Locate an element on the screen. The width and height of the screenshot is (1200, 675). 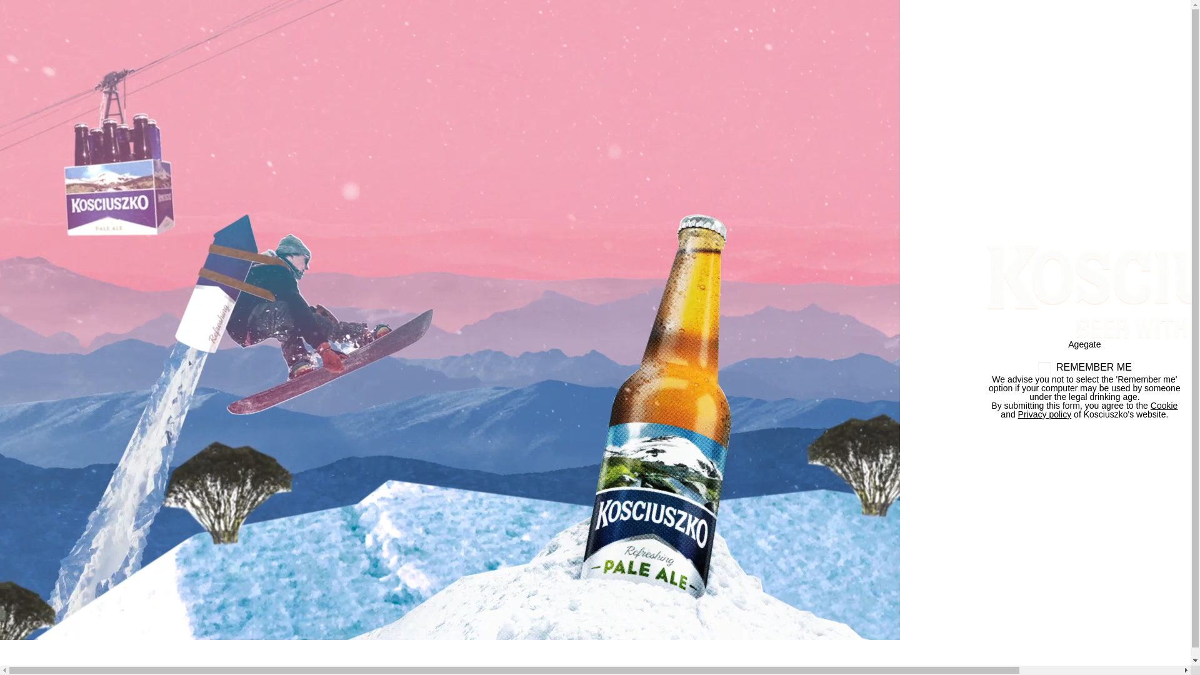
Privacy policy is located at coordinates (1045, 414).